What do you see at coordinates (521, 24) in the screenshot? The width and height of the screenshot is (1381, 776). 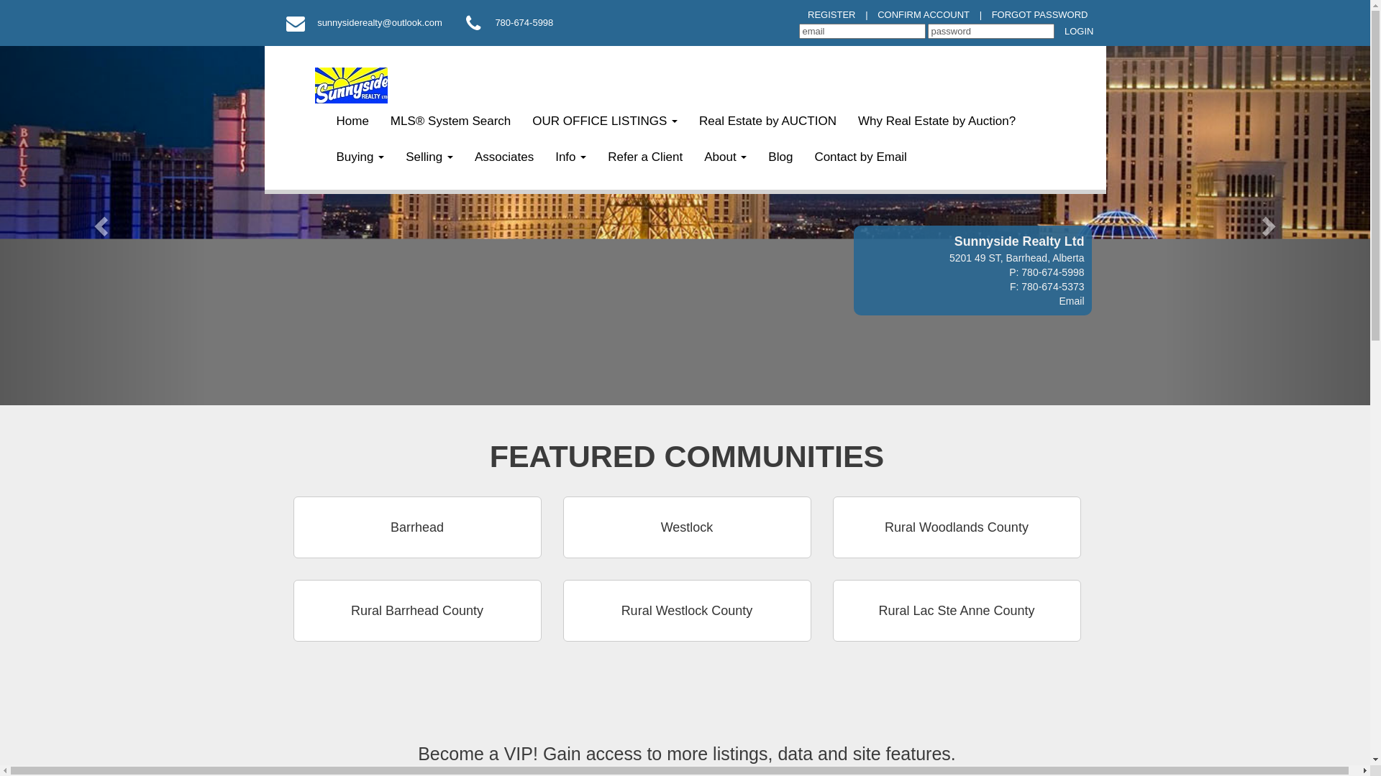 I see `780-674-5998` at bounding box center [521, 24].